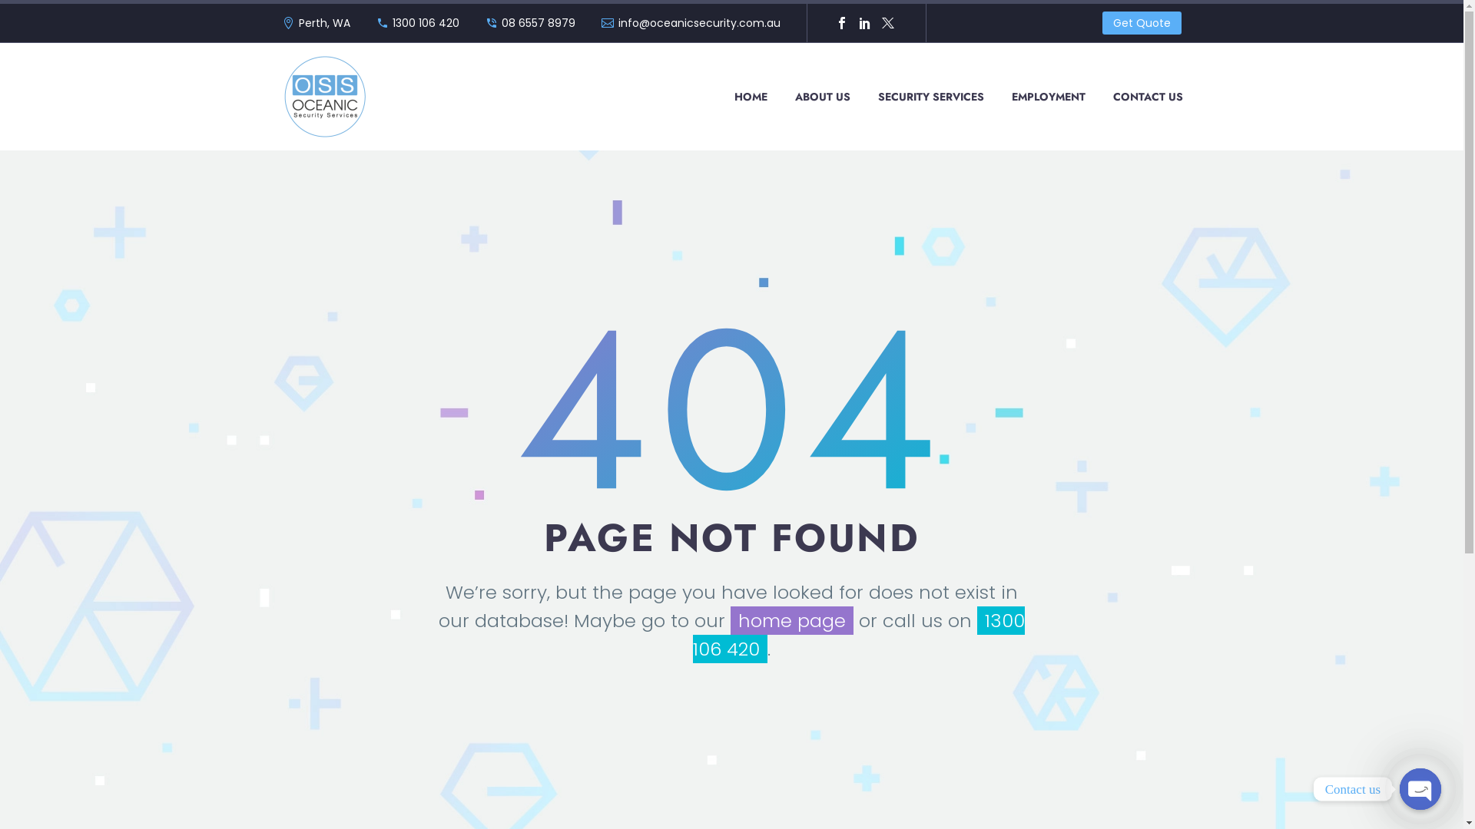  What do you see at coordinates (859, 635) in the screenshot?
I see `1300 106 420` at bounding box center [859, 635].